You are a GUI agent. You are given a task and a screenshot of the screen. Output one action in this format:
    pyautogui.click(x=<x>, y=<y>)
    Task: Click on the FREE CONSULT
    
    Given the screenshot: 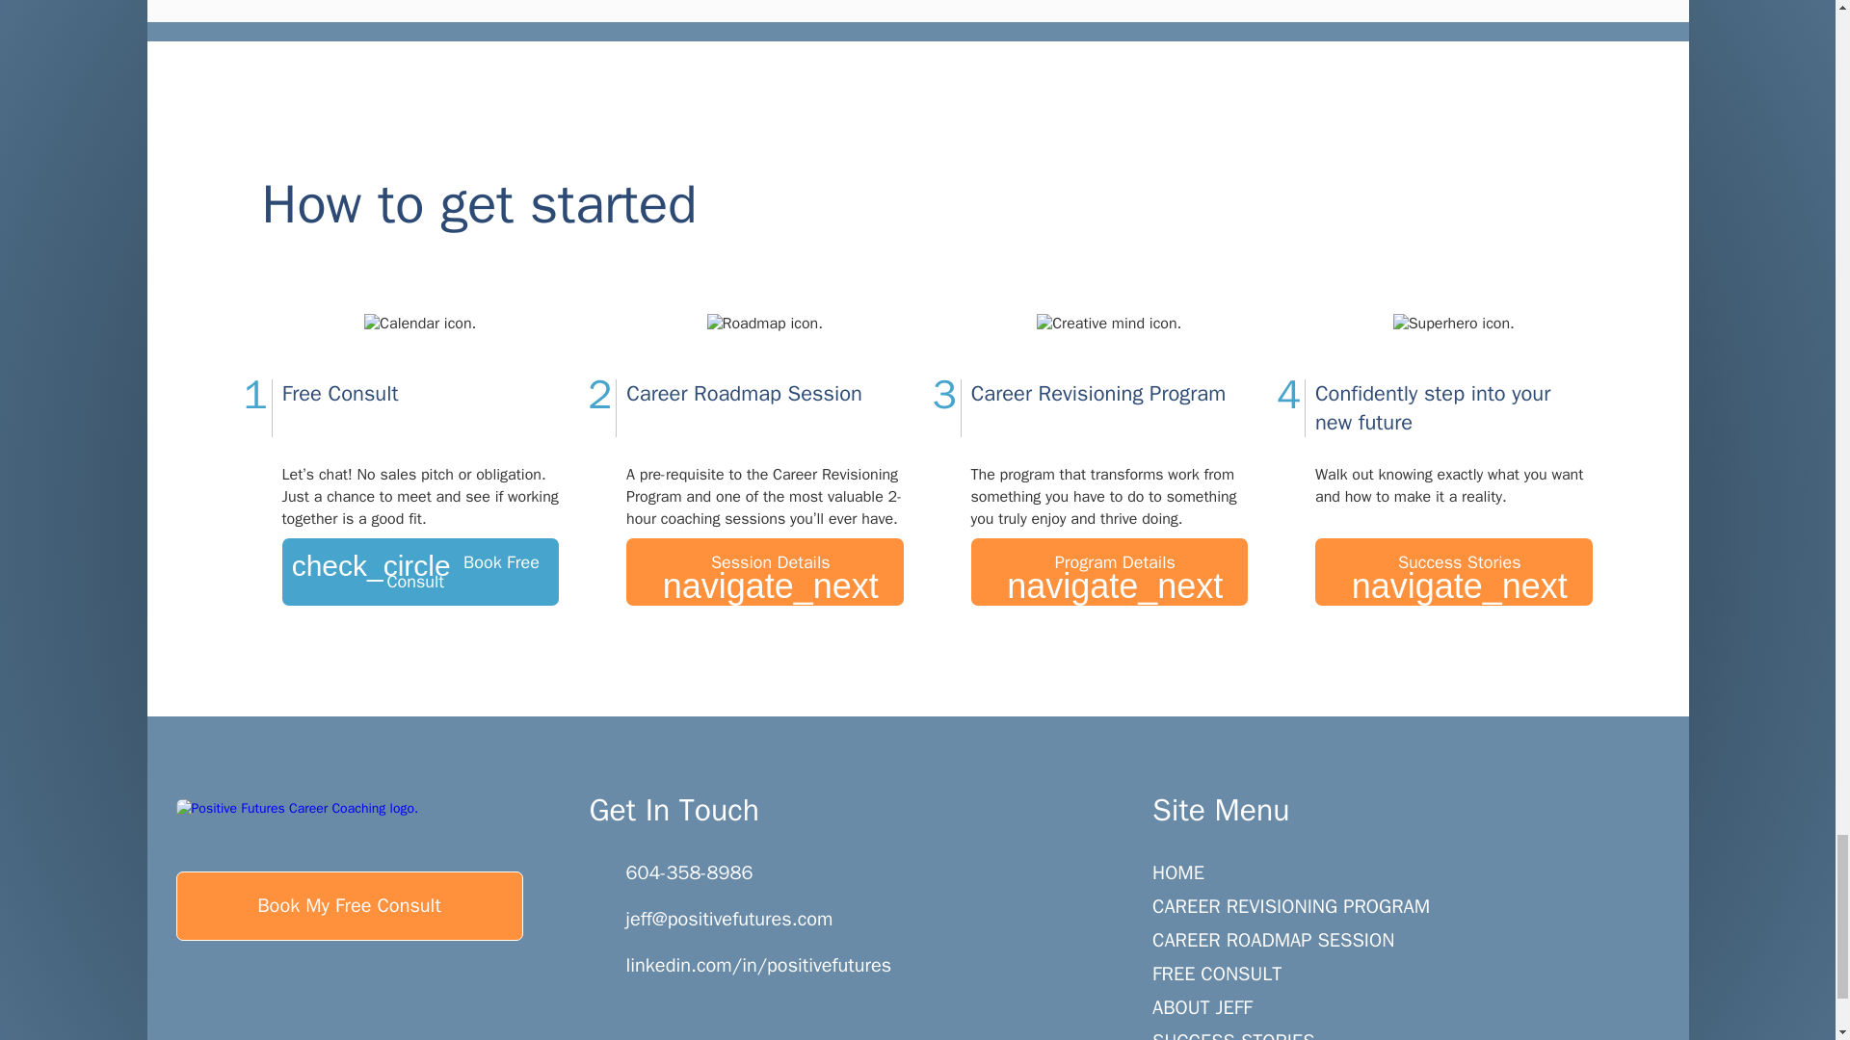 What is the action you would take?
    pyautogui.click(x=1420, y=975)
    